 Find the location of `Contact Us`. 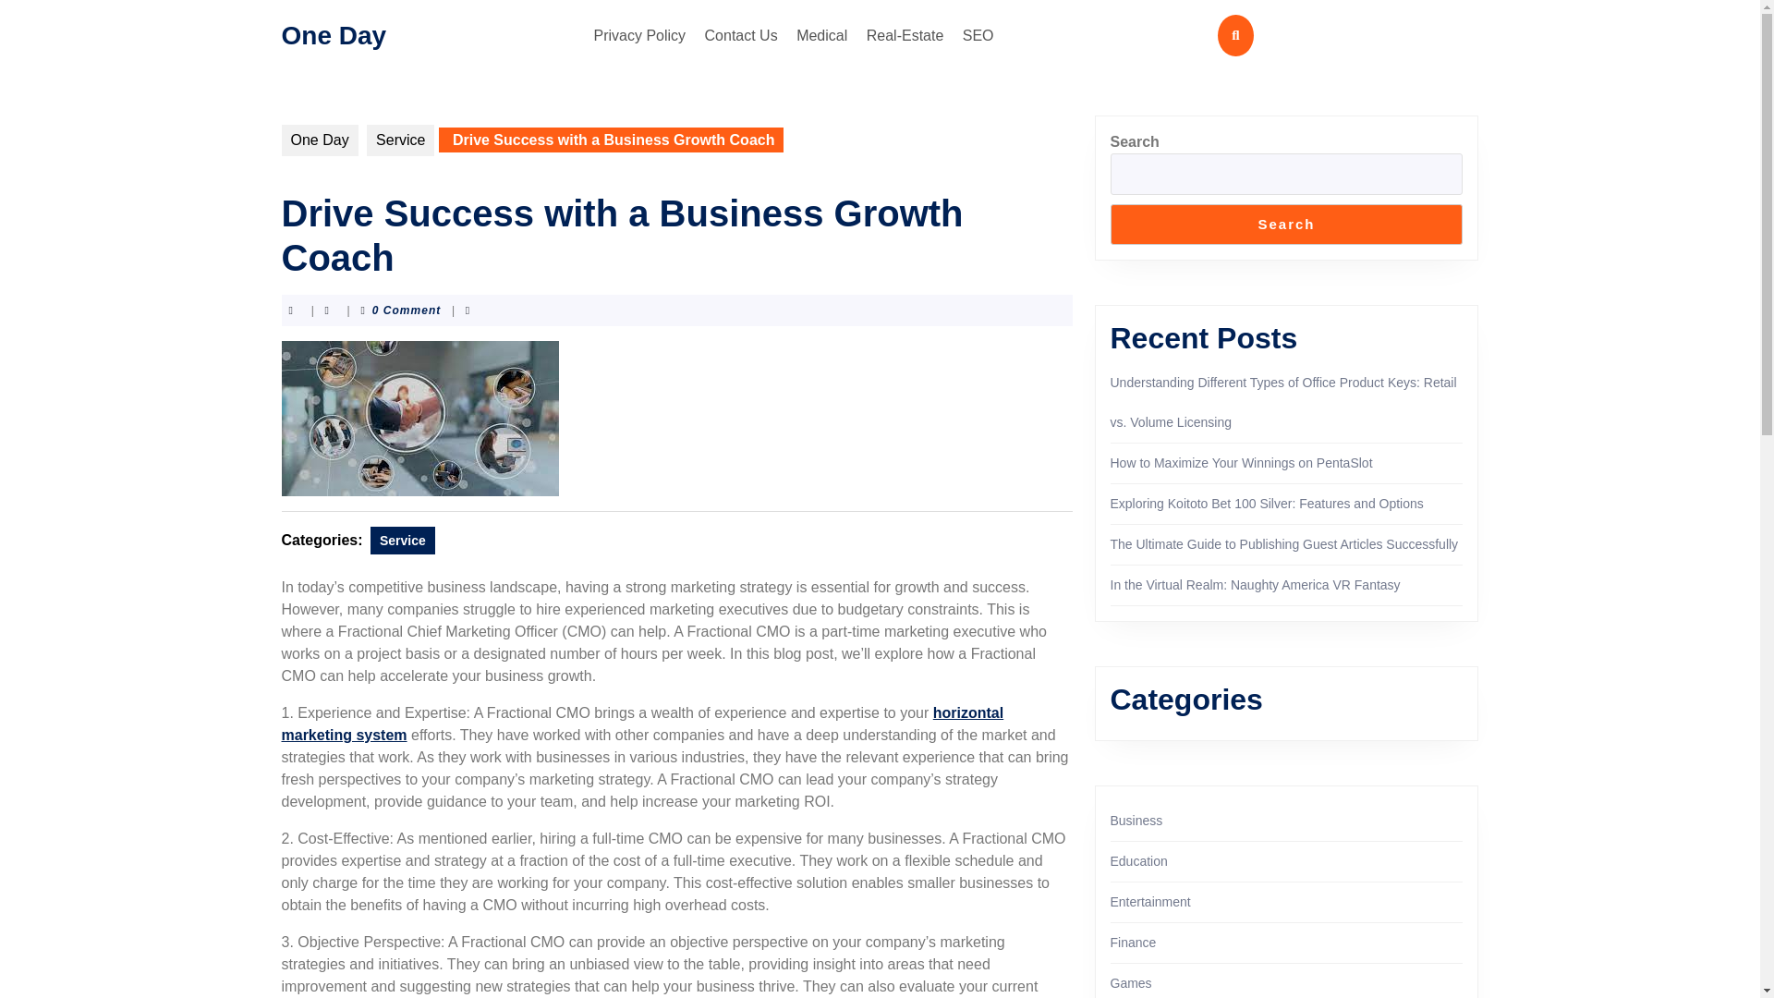

Contact Us is located at coordinates (741, 35).